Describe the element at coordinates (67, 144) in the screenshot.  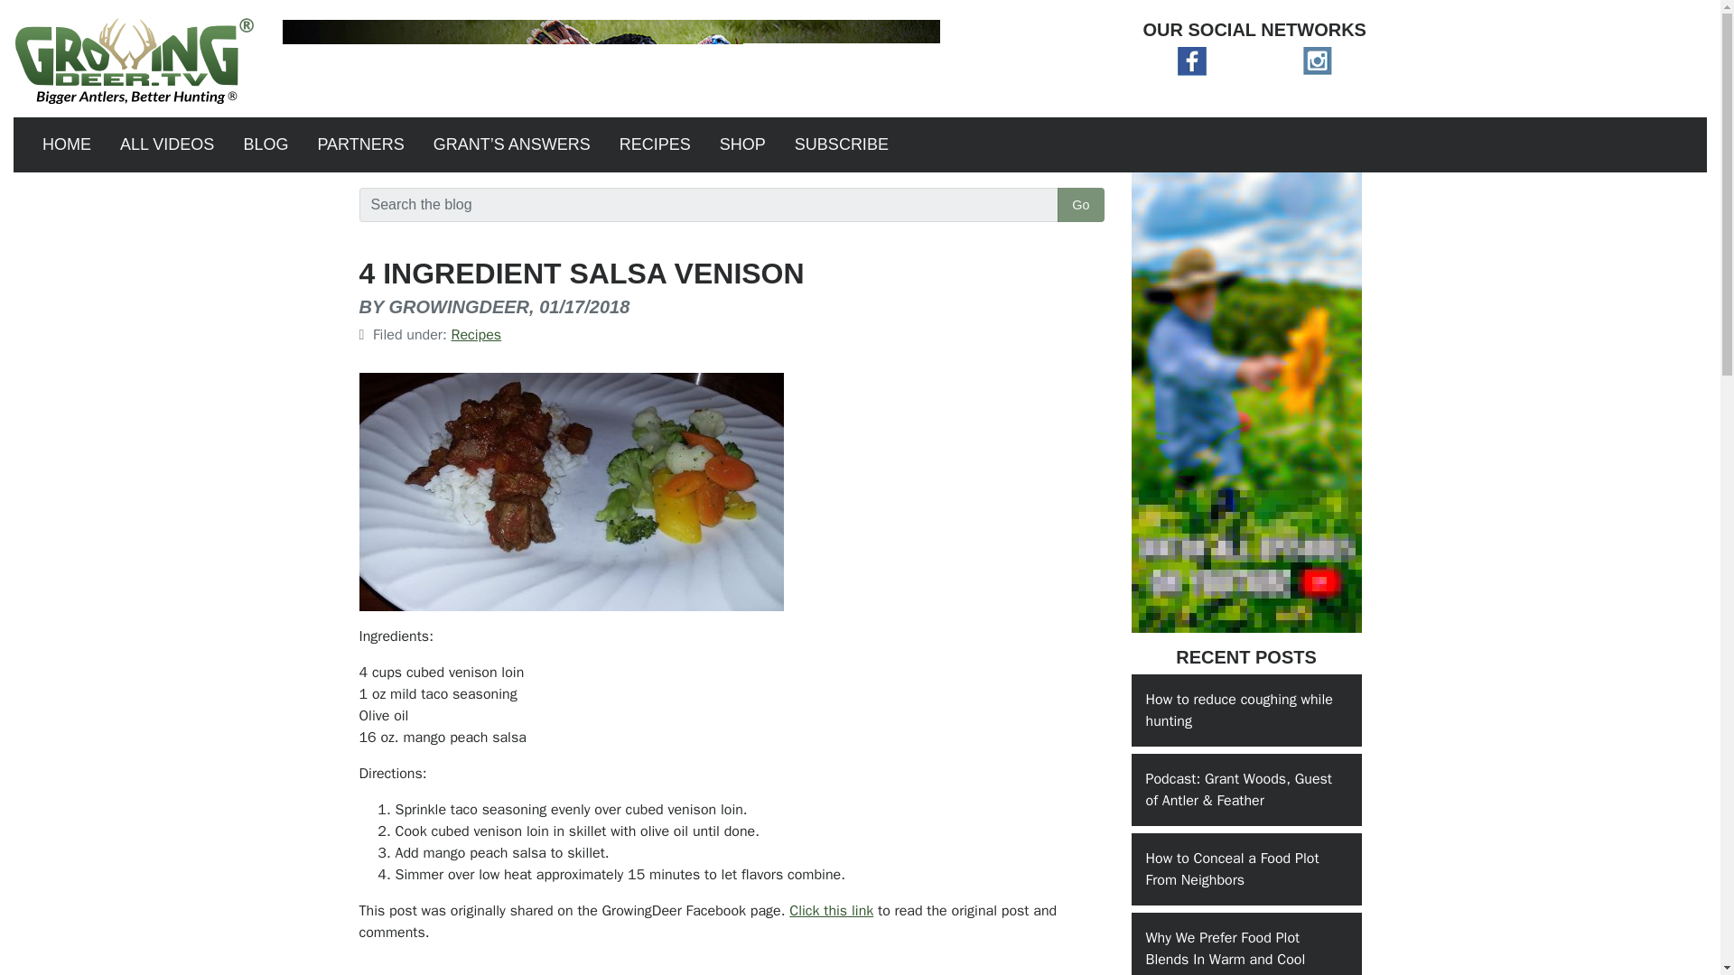
I see `HOME` at that location.